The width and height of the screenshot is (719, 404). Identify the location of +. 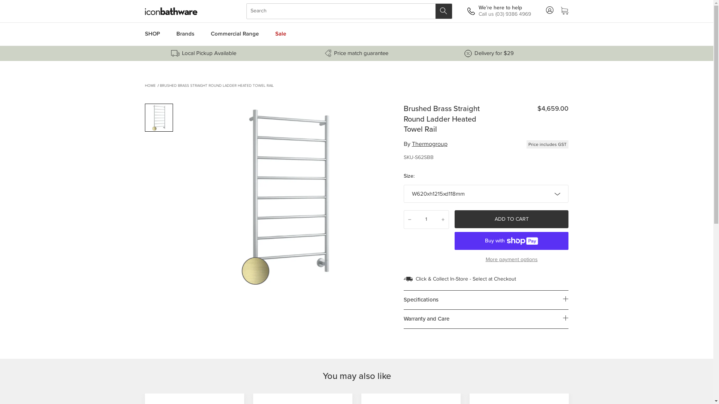
(443, 220).